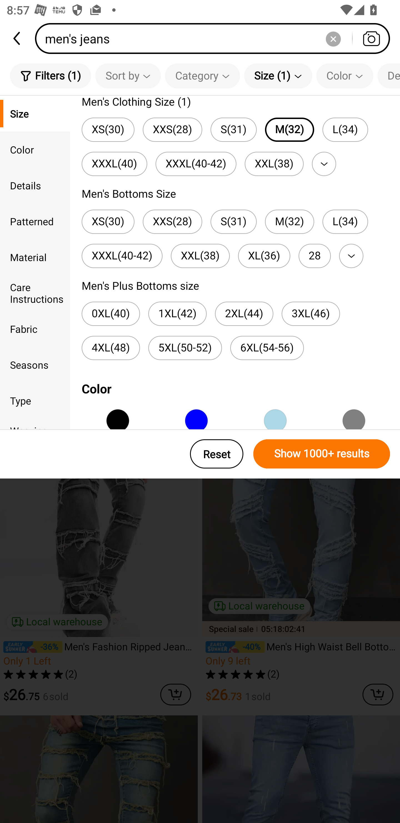 This screenshot has height=823, width=400. What do you see at coordinates (233, 130) in the screenshot?
I see `S(31)` at bounding box center [233, 130].